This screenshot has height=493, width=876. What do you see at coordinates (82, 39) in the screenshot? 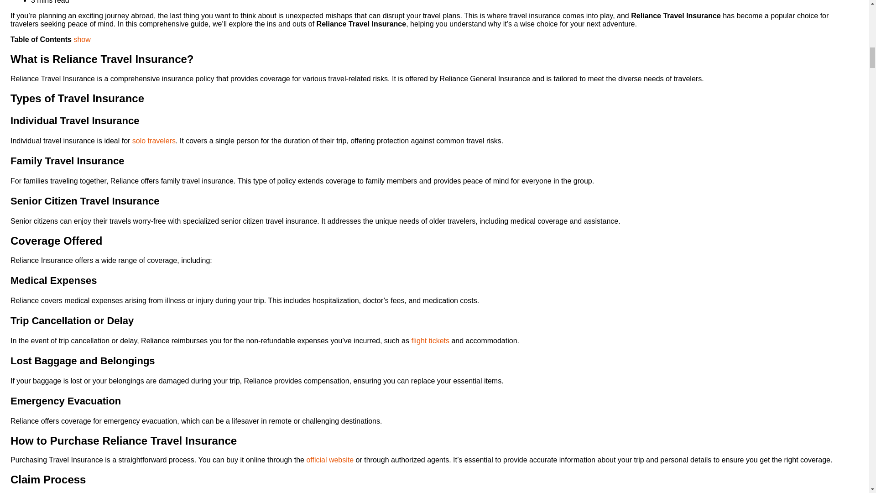
I see `show` at bounding box center [82, 39].